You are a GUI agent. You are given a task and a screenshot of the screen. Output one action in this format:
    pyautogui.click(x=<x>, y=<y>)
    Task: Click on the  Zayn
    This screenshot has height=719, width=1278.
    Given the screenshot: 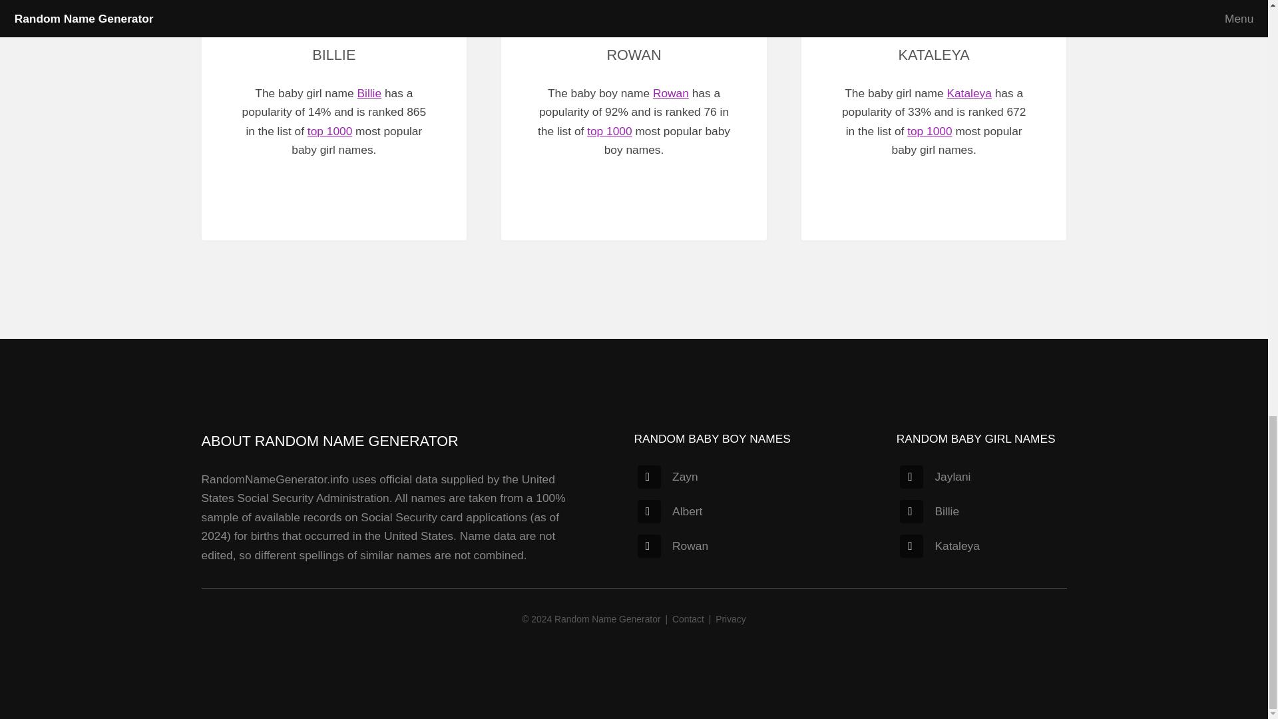 What is the action you would take?
    pyautogui.click(x=668, y=477)
    